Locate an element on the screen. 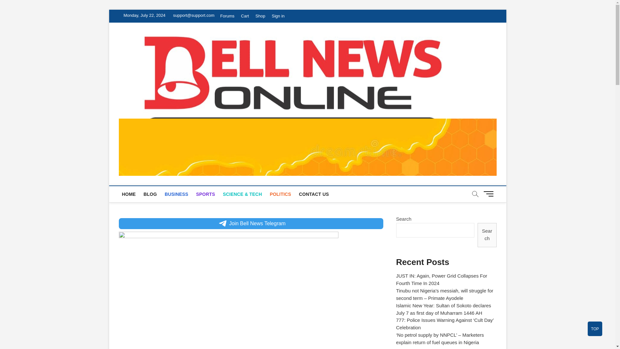 Image resolution: width=620 pixels, height=349 pixels. Cart is located at coordinates (245, 16).